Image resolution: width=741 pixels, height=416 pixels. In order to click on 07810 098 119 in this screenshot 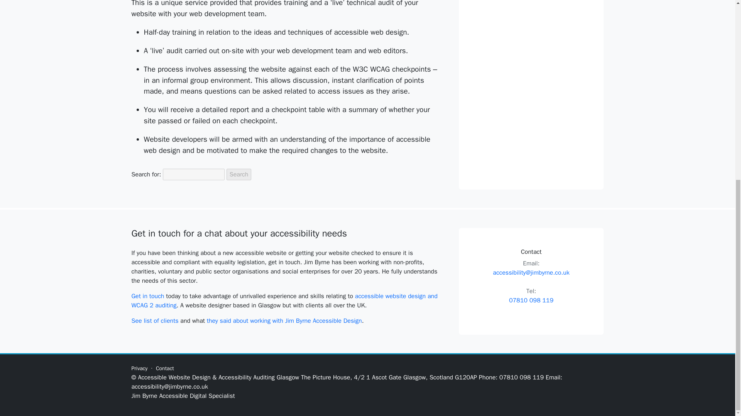, I will do `click(531, 300)`.